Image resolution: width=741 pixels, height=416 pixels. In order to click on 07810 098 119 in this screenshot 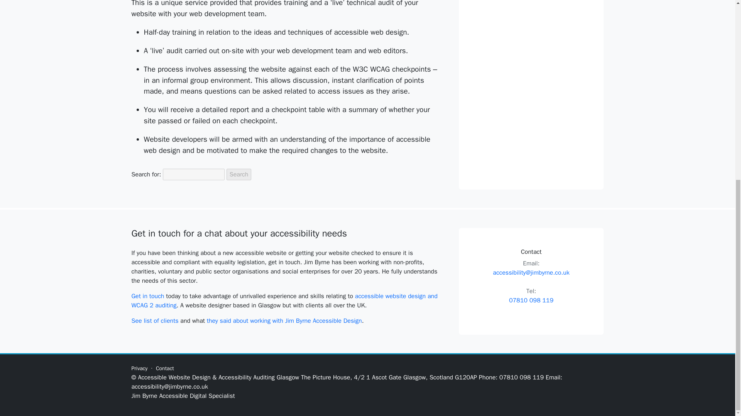, I will do `click(531, 300)`.